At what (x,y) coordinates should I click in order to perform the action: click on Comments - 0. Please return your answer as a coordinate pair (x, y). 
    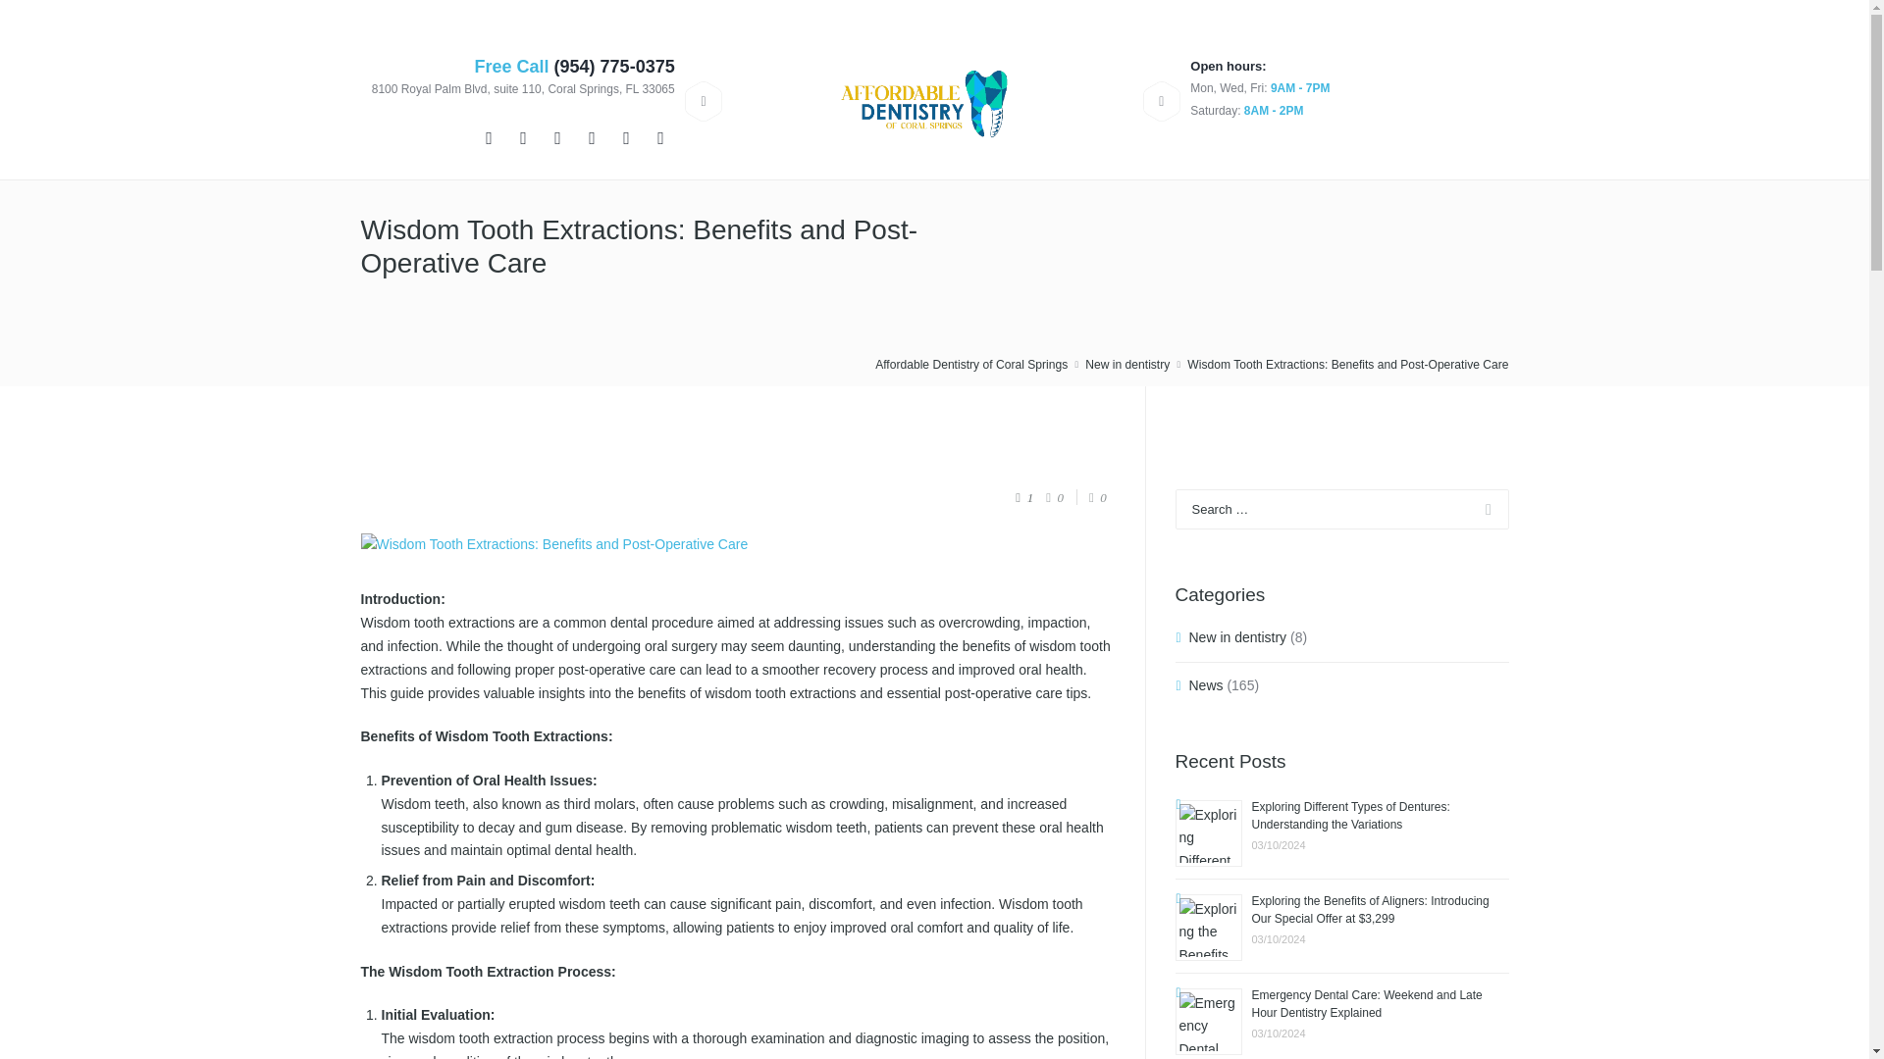
    Looking at the image, I should click on (1054, 498).